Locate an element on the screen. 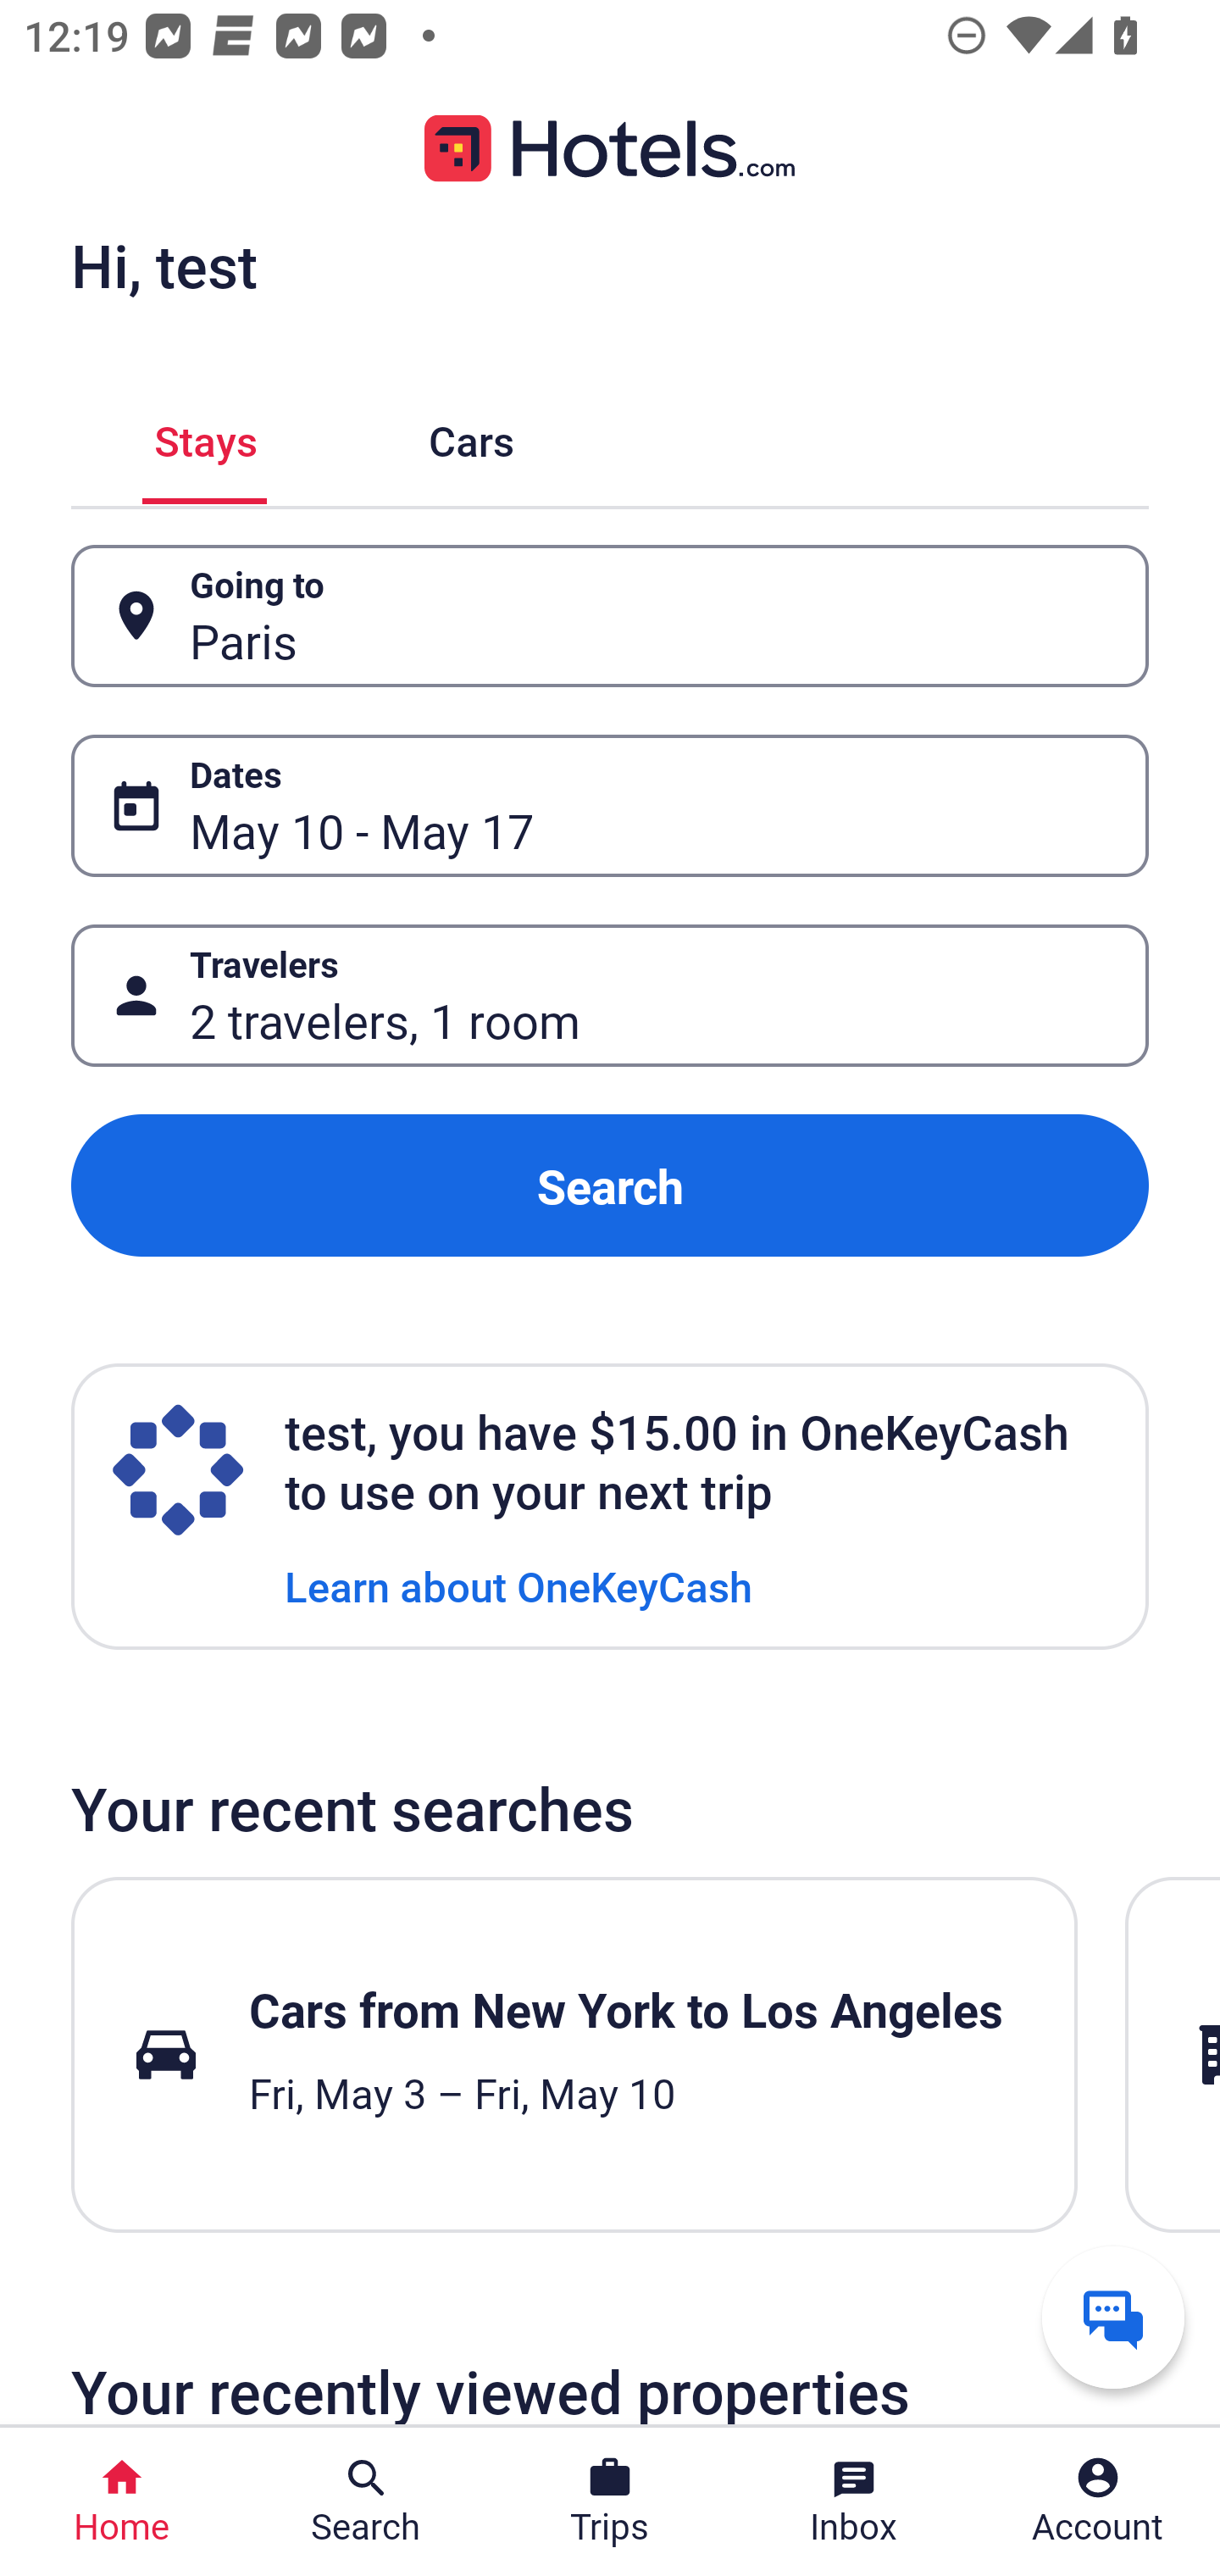  Account Profile. Button is located at coordinates (1098, 2501).